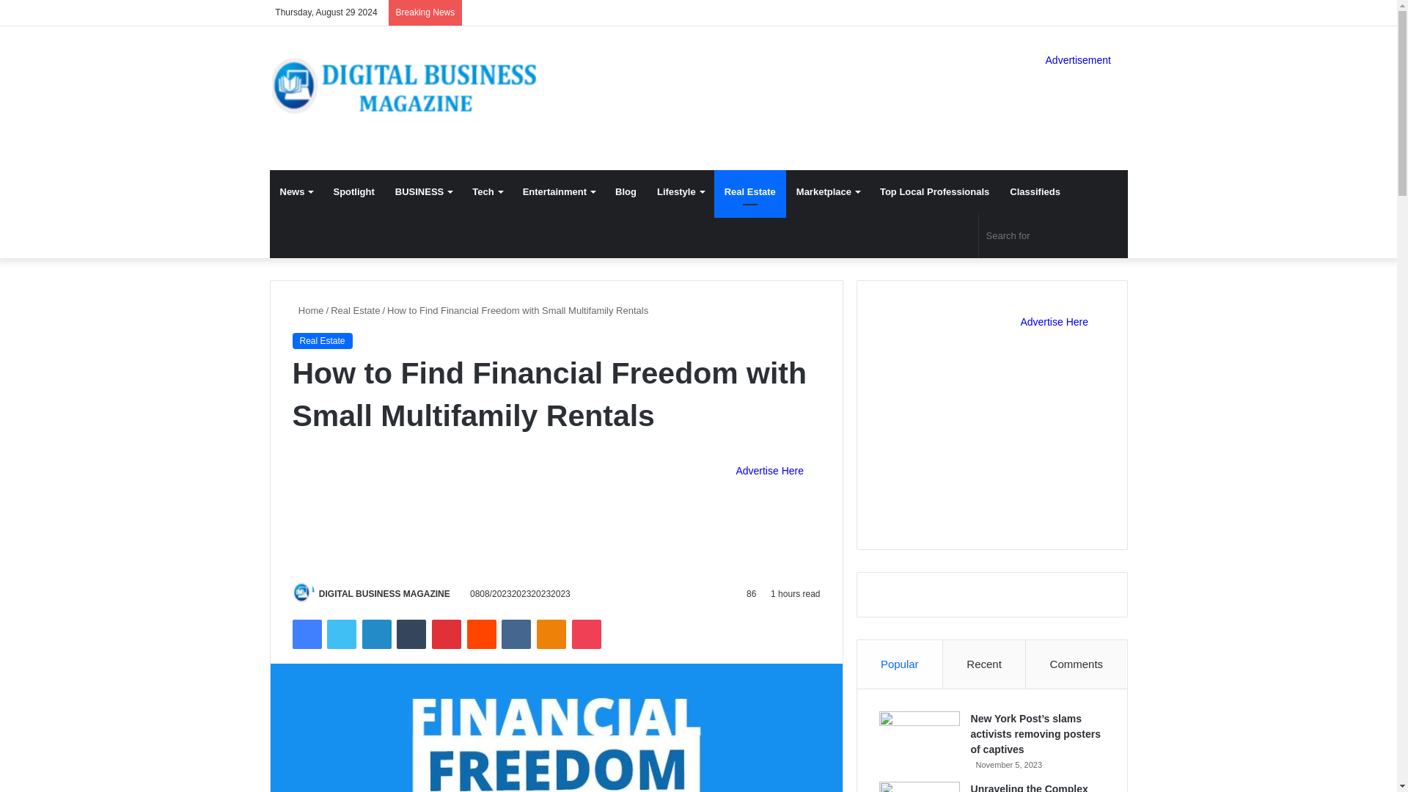  I want to click on BUSINESS, so click(422, 192).